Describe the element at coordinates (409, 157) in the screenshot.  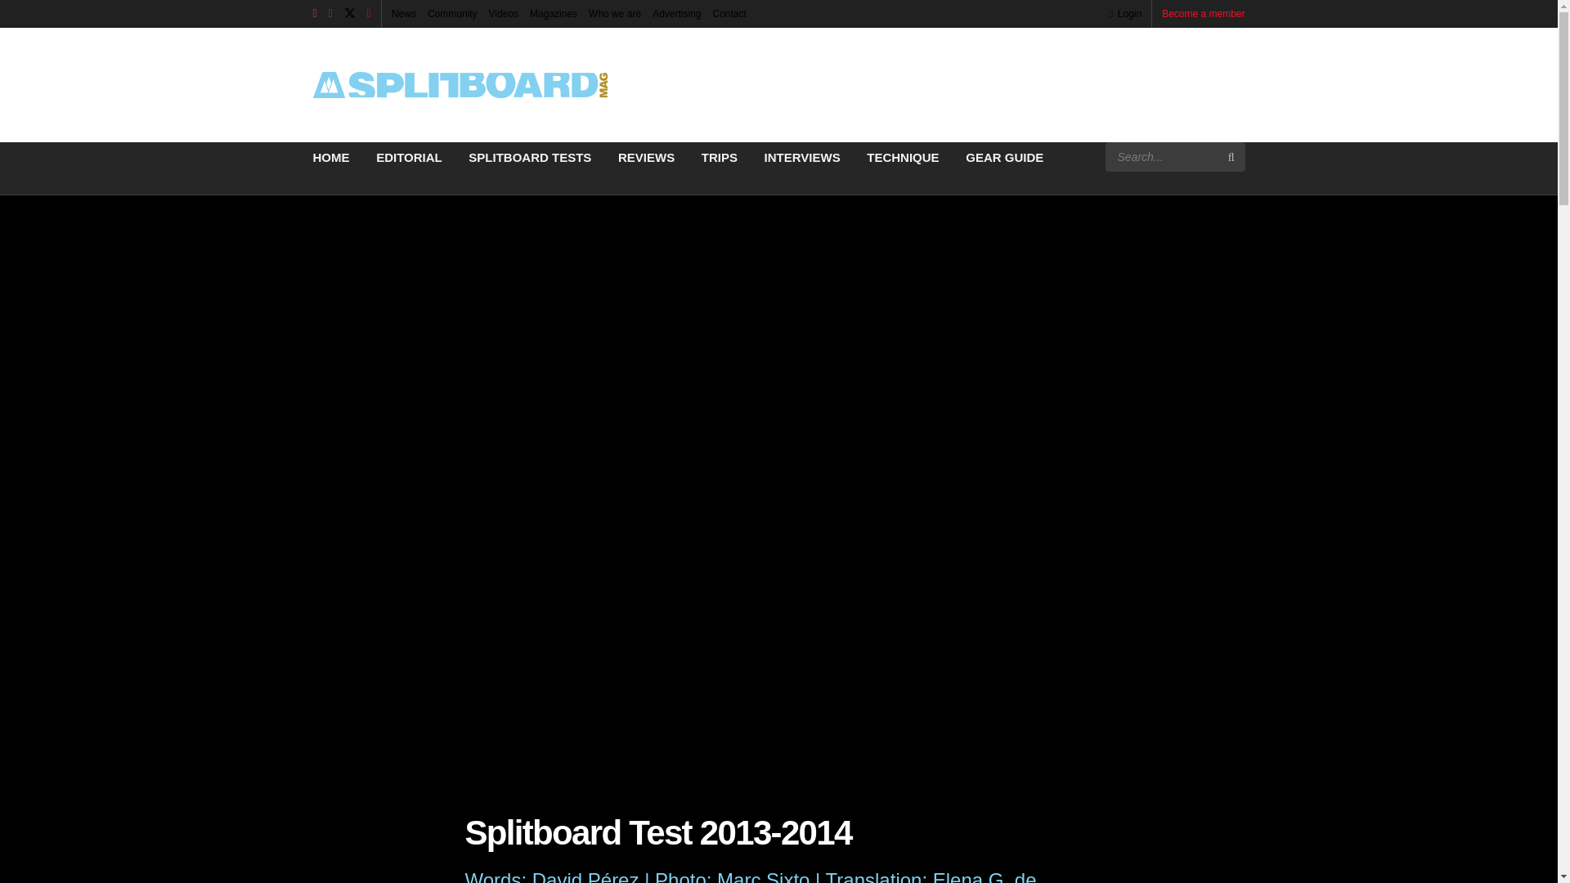
I see `EDITORIAL` at that location.